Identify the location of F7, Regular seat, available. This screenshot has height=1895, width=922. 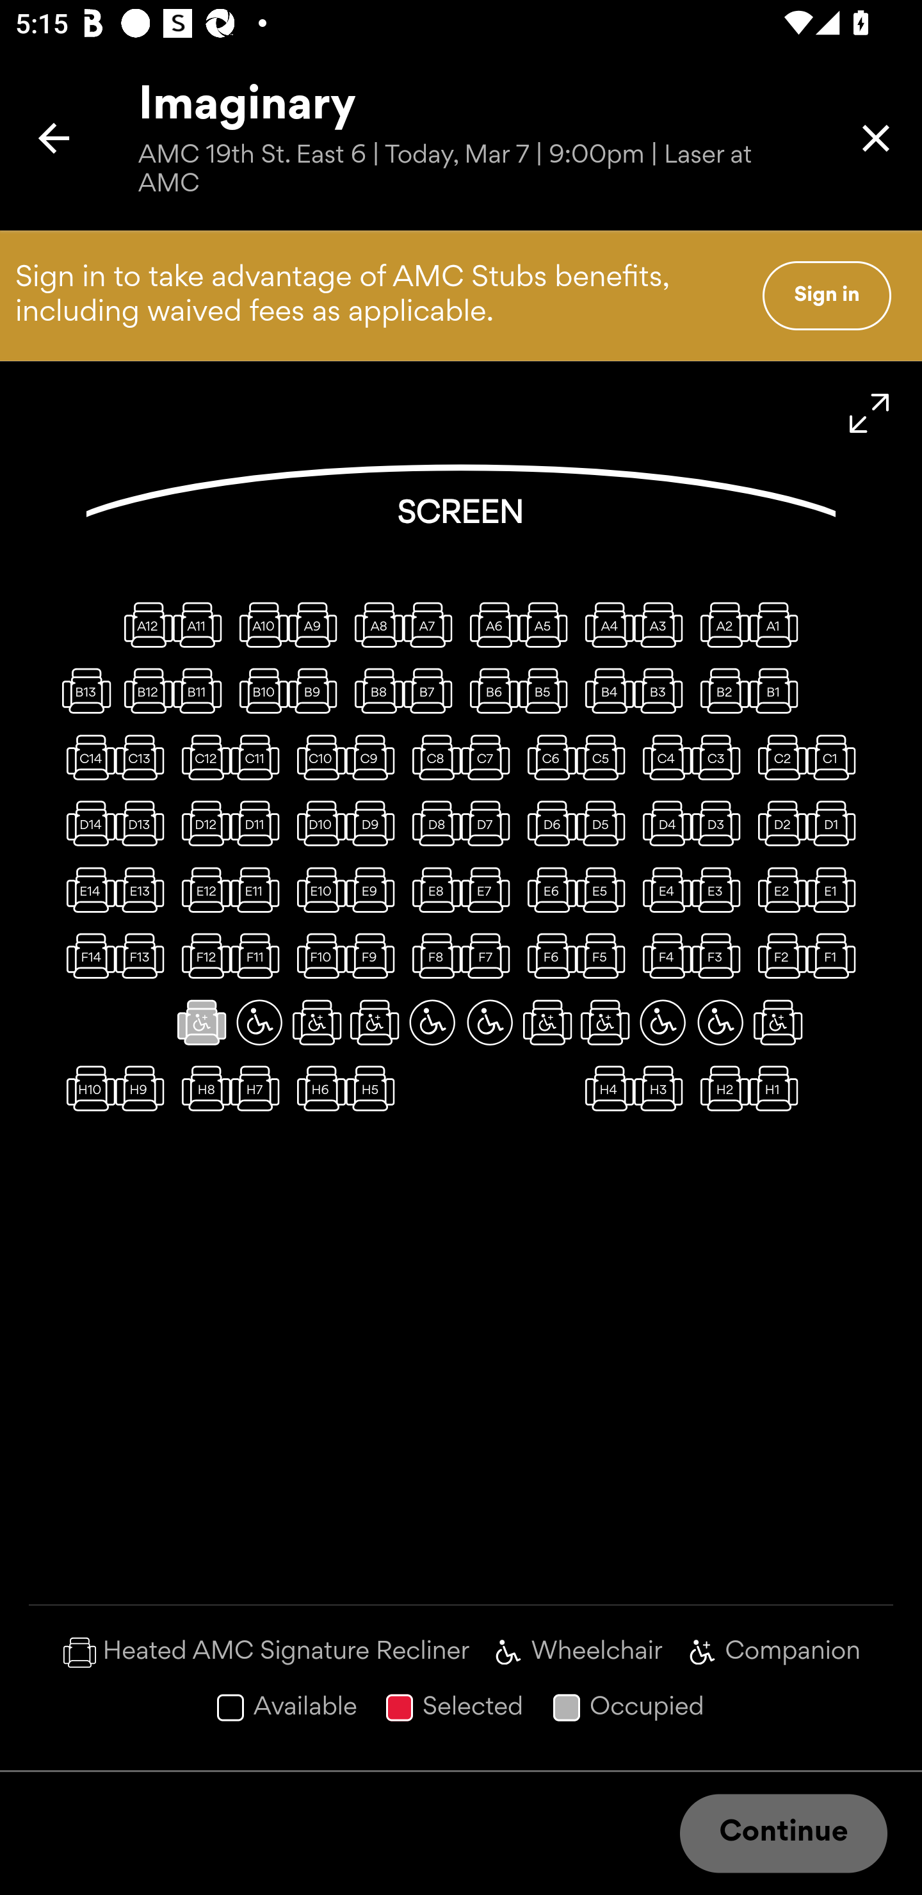
(489, 956).